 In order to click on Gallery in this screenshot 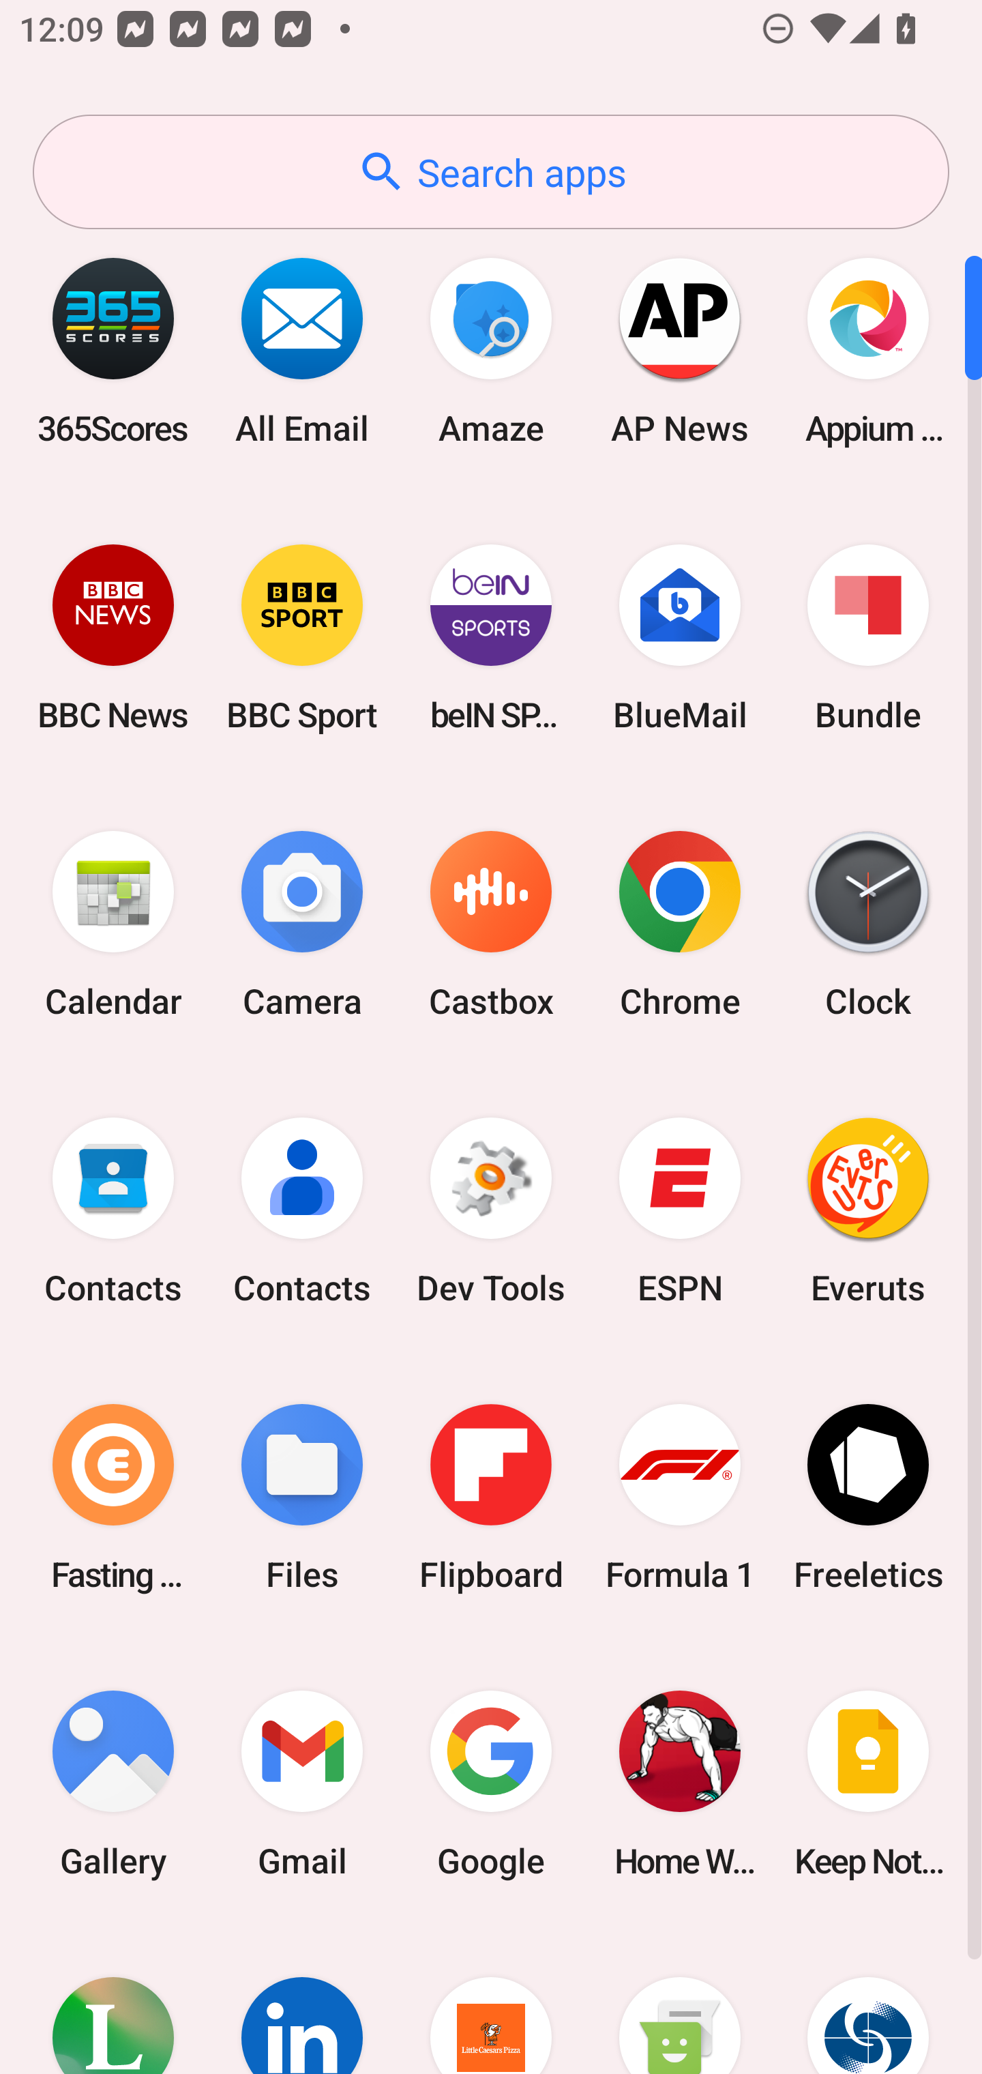, I will do `click(113, 1783)`.